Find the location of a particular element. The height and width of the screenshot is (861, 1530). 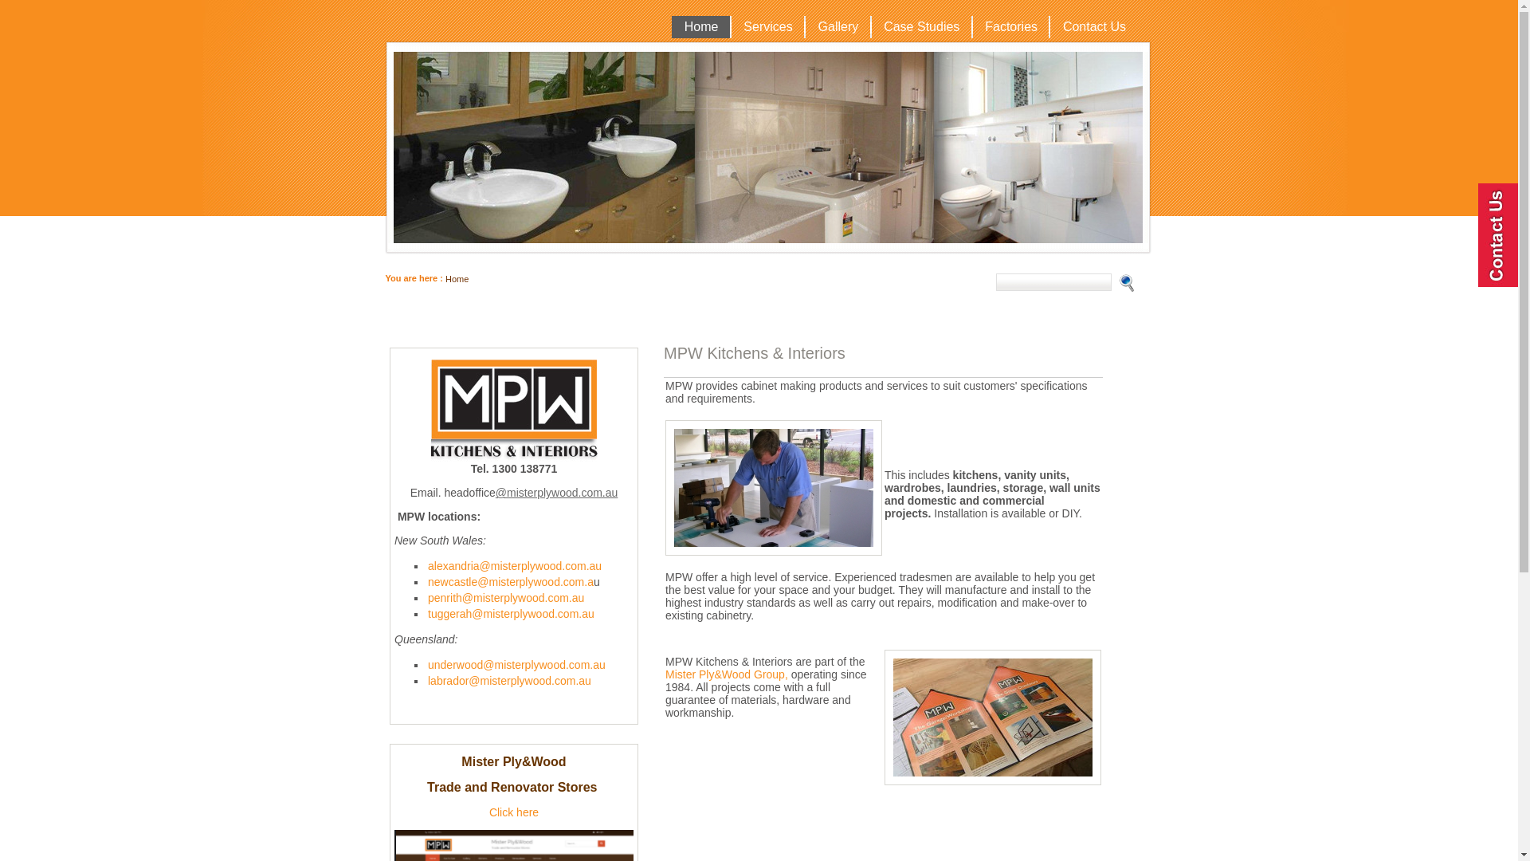

 Home  is located at coordinates (701, 27).